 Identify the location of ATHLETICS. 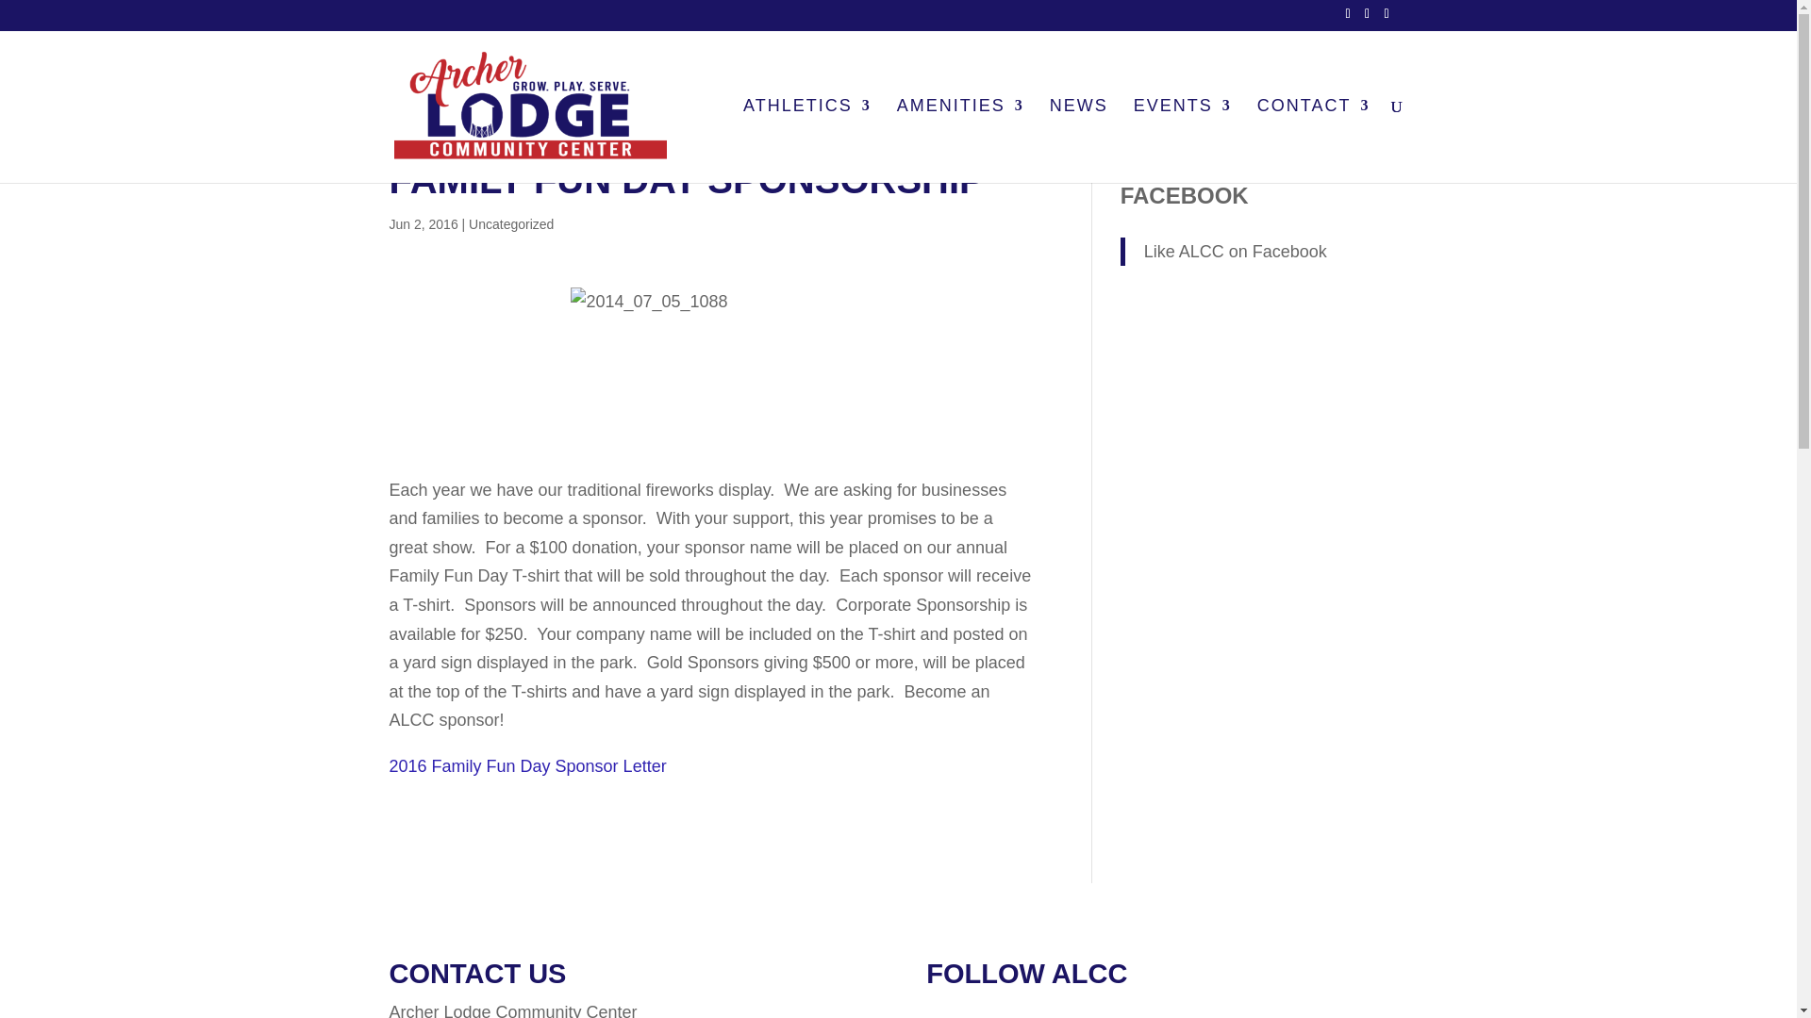
(806, 140).